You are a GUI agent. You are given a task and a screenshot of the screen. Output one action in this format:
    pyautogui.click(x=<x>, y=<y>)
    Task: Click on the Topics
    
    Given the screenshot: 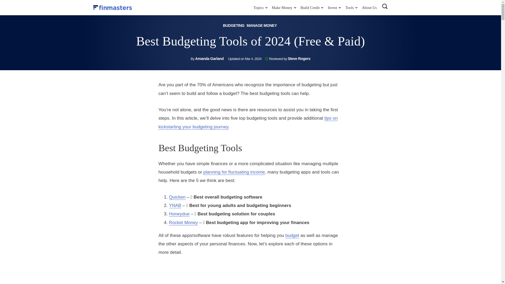 What is the action you would take?
    pyautogui.click(x=259, y=7)
    